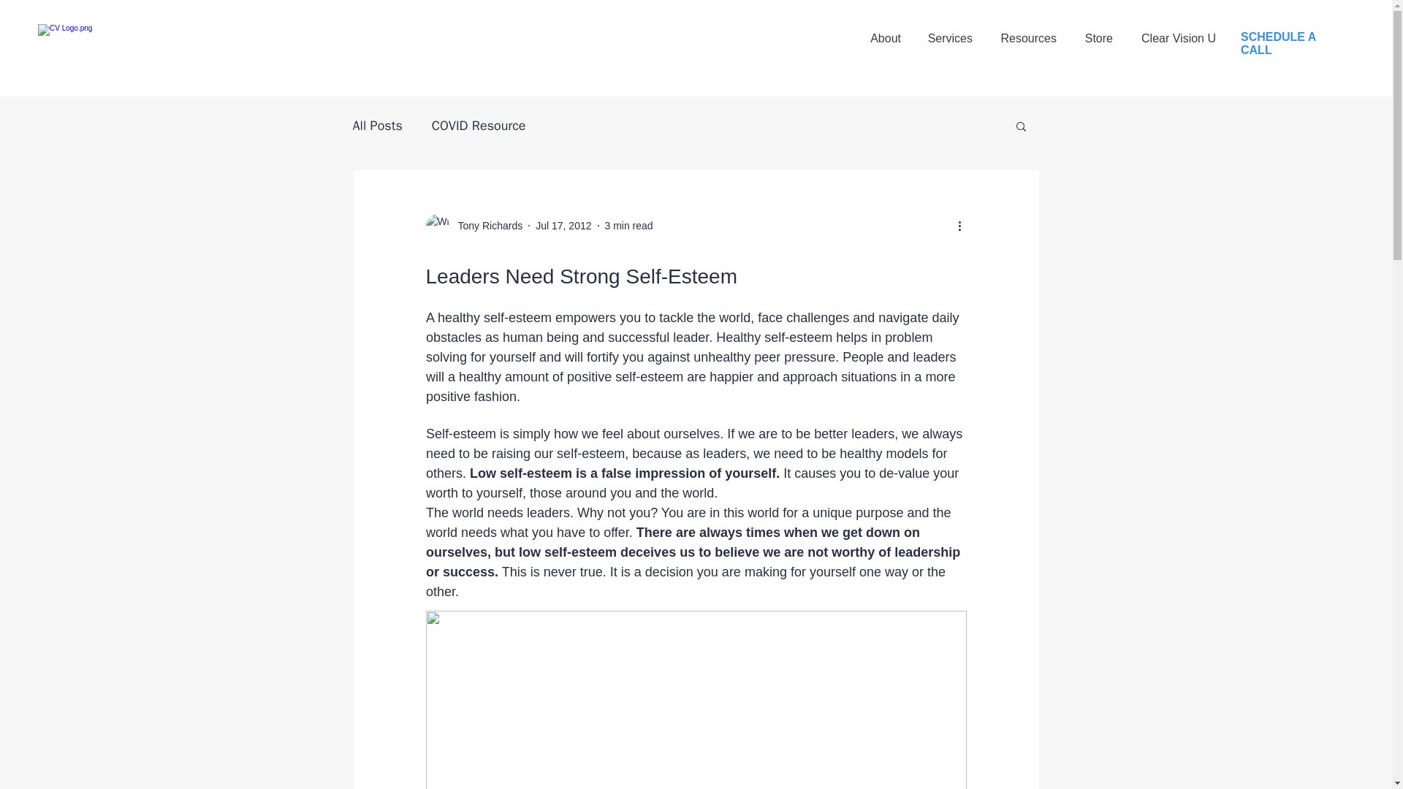 This screenshot has width=1403, height=789. I want to click on Jul 17, 2012, so click(563, 225).